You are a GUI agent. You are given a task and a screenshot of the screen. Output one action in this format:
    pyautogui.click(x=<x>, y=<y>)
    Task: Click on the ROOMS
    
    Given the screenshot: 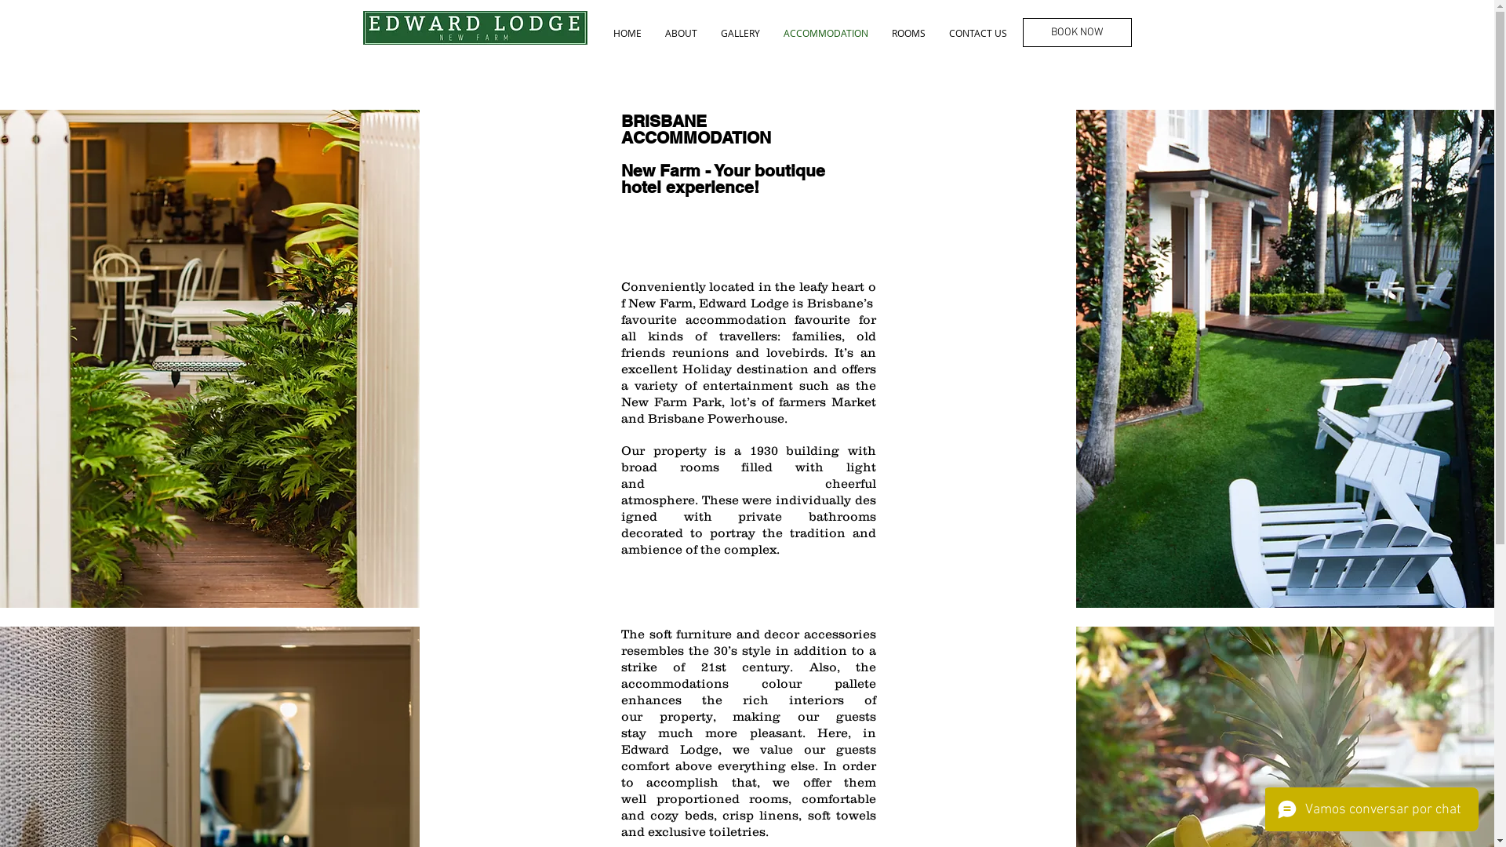 What is the action you would take?
    pyautogui.click(x=908, y=33)
    